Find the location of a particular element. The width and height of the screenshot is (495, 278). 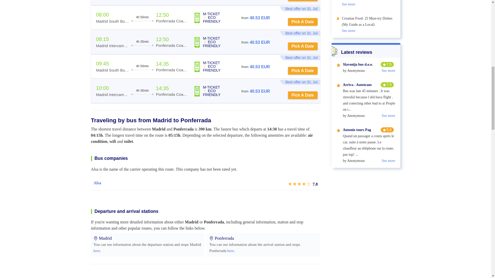

Alsa is located at coordinates (97, 183).